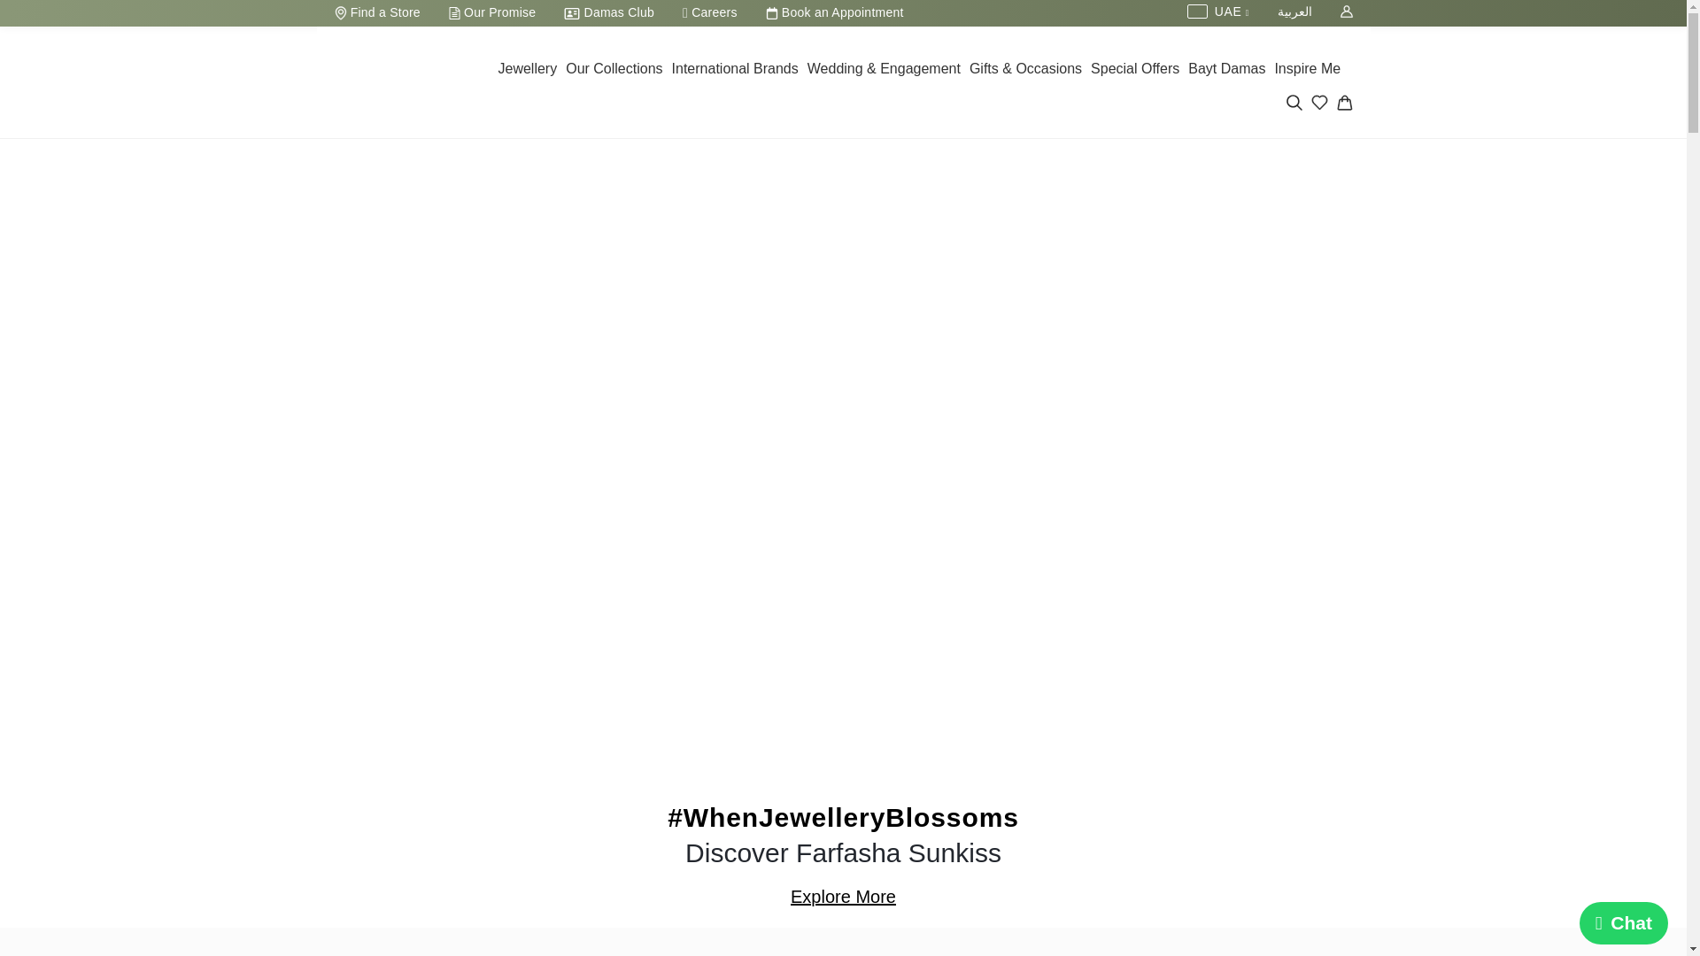 The height and width of the screenshot is (956, 1700). What do you see at coordinates (608, 13) in the screenshot?
I see `Damas Club` at bounding box center [608, 13].